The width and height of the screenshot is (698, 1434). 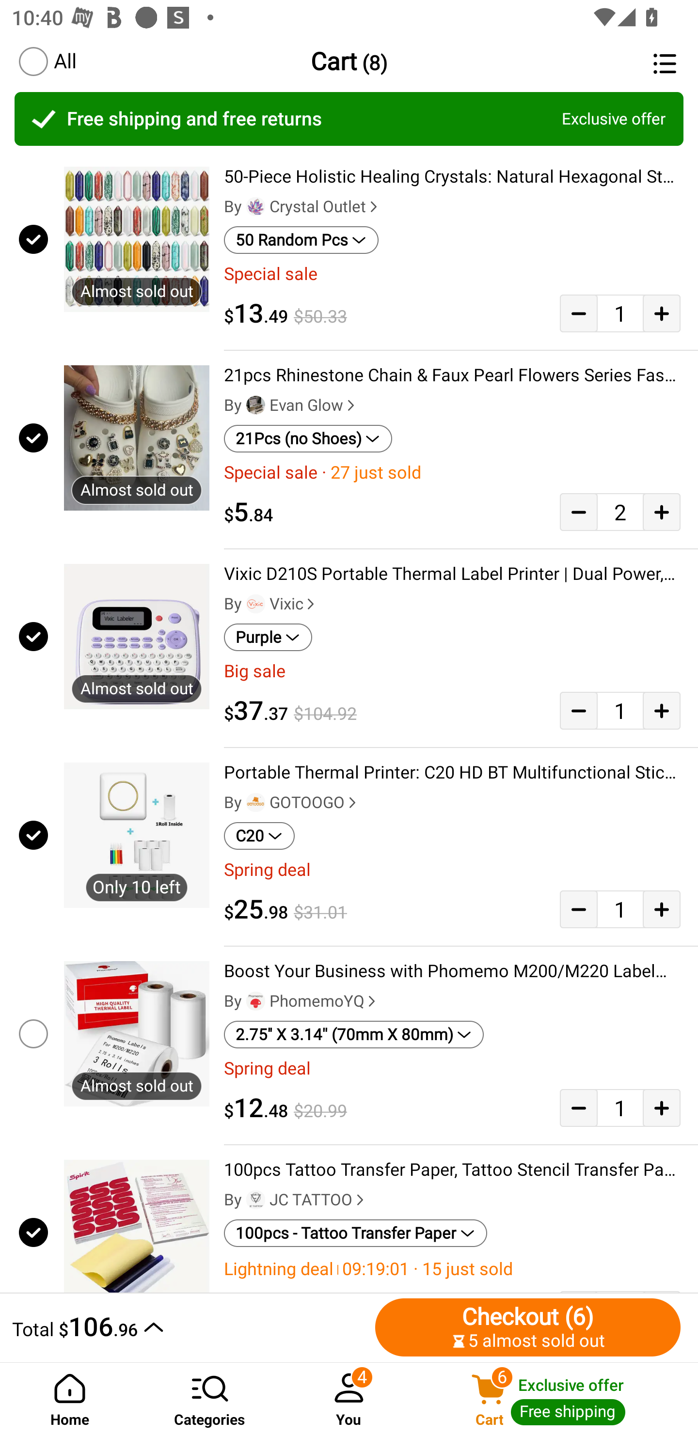 What do you see at coordinates (301, 240) in the screenshot?
I see `50 Random Pcs` at bounding box center [301, 240].